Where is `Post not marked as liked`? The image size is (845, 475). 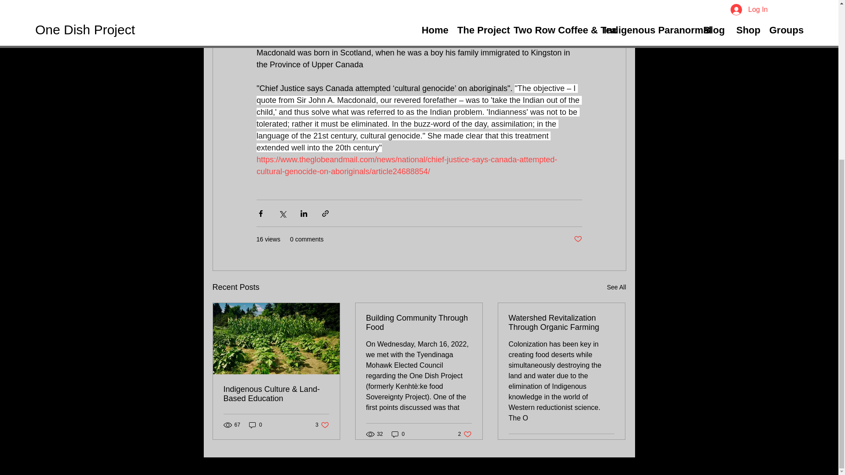 Post not marked as liked is located at coordinates (616, 288).